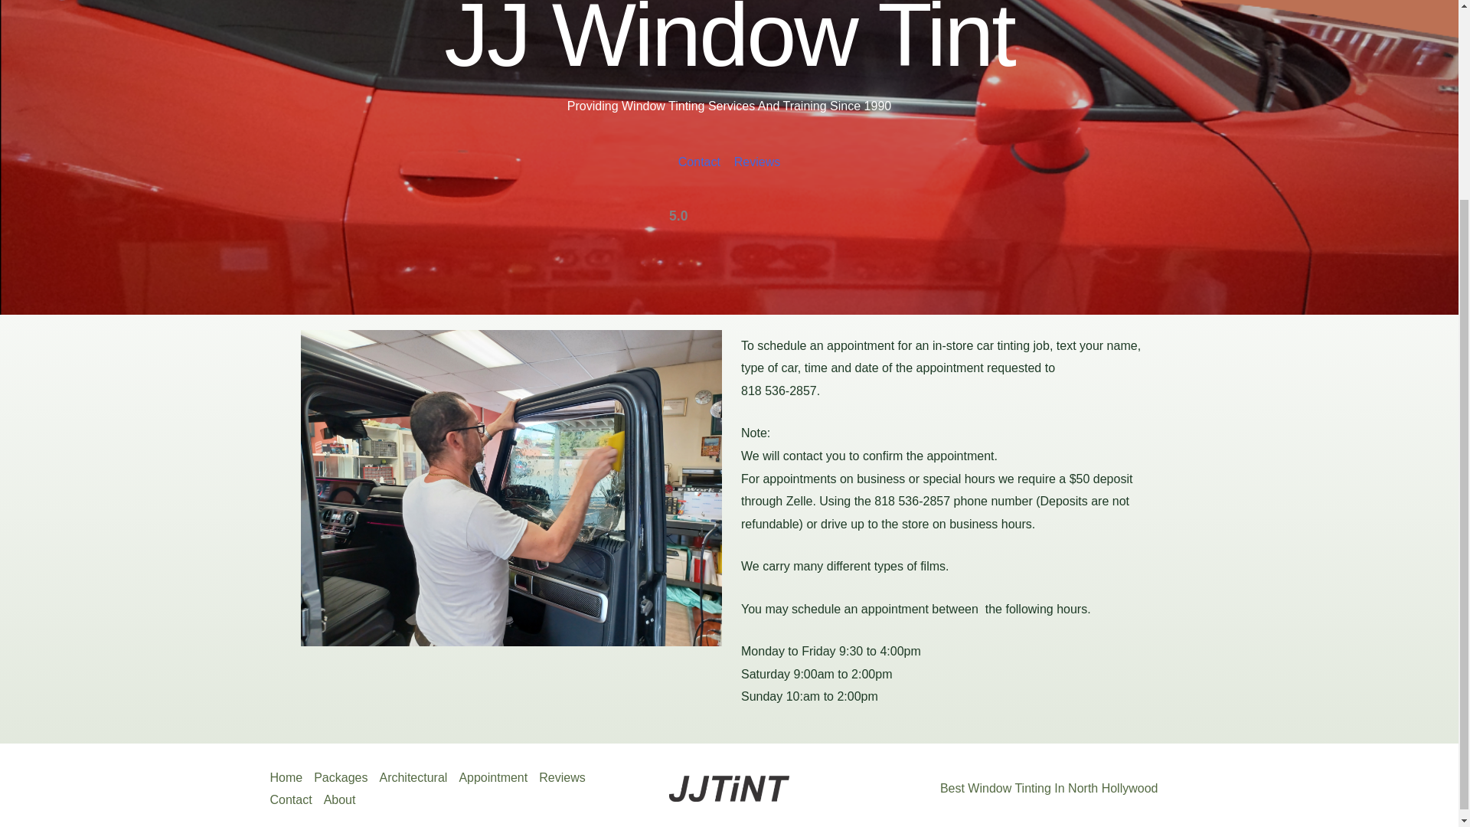 Image resolution: width=1470 pixels, height=827 pixels. Describe the element at coordinates (499, 778) in the screenshot. I see `Appointment` at that location.